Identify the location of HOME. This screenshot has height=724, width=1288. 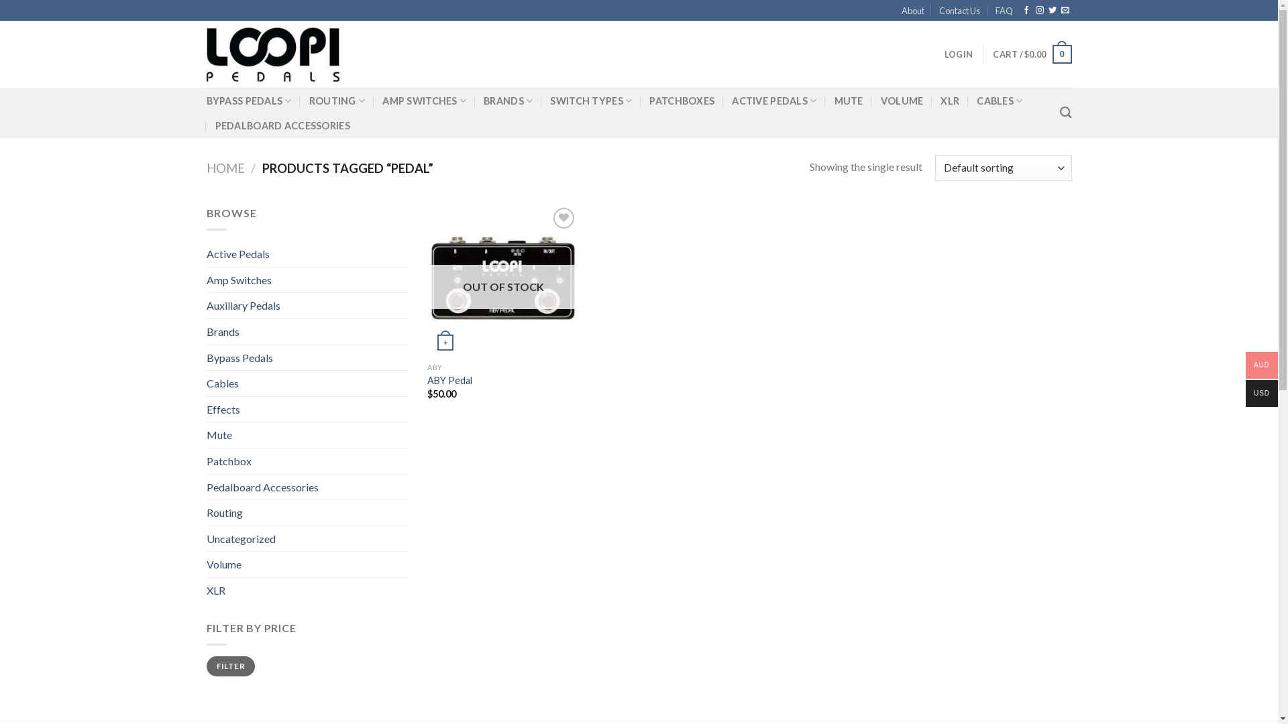
(225, 168).